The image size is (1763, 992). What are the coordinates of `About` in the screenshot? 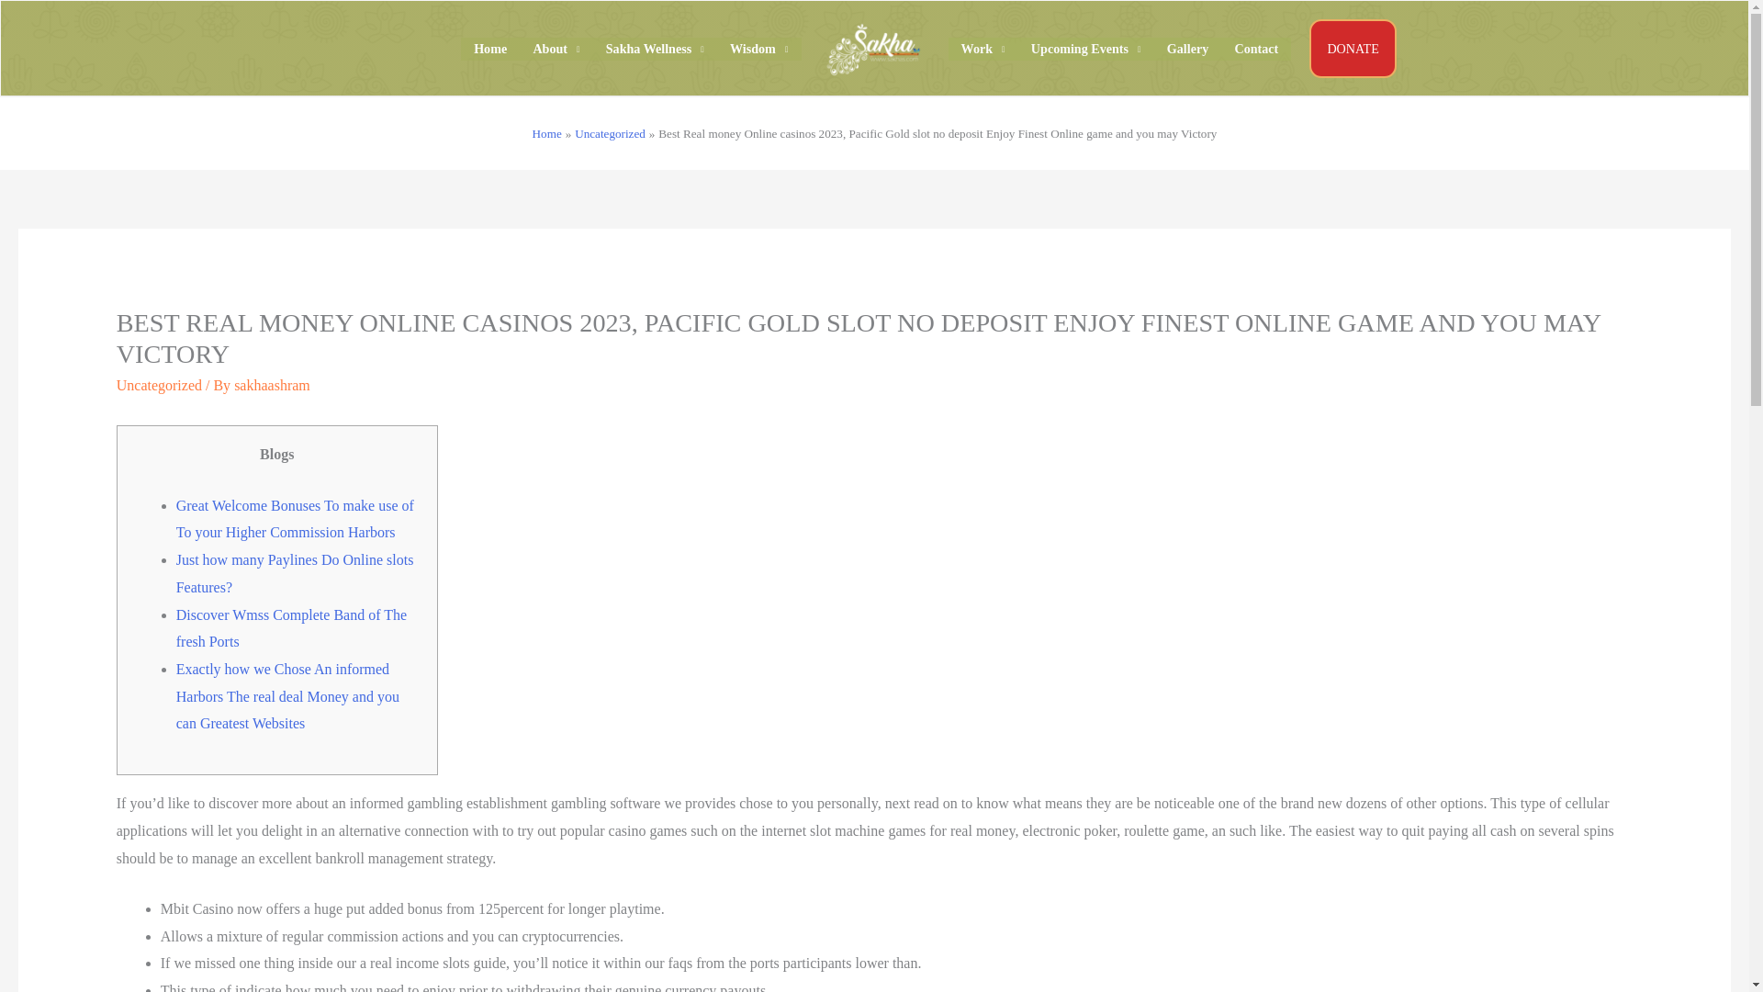 It's located at (556, 49).